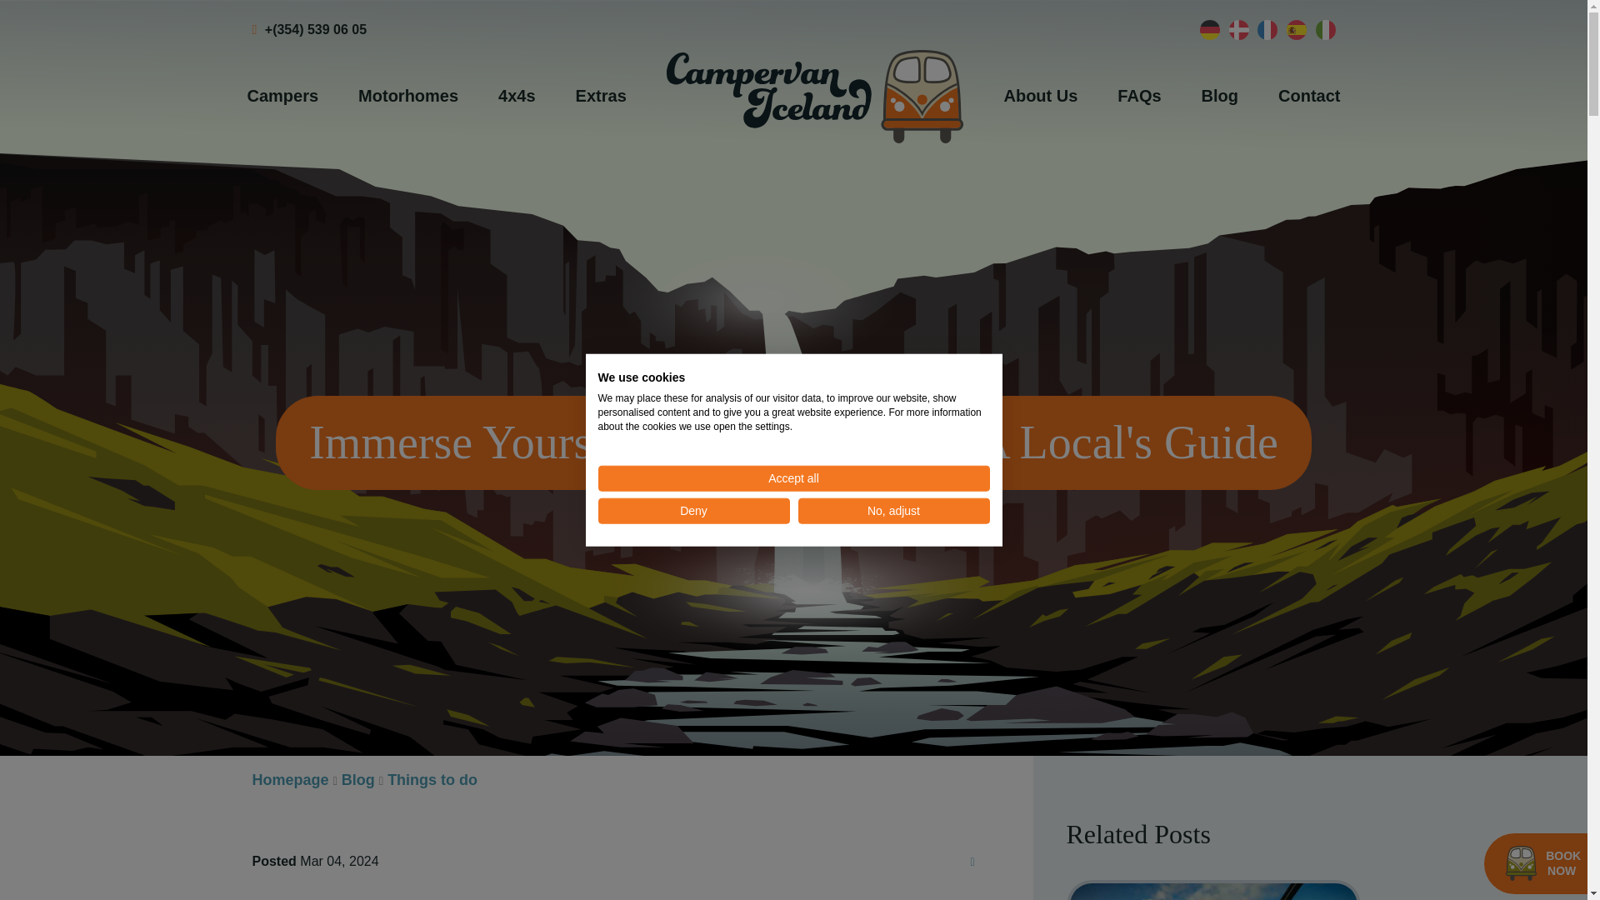 The image size is (1600, 900). Describe the element at coordinates (1138, 94) in the screenshot. I see `FAQs` at that location.